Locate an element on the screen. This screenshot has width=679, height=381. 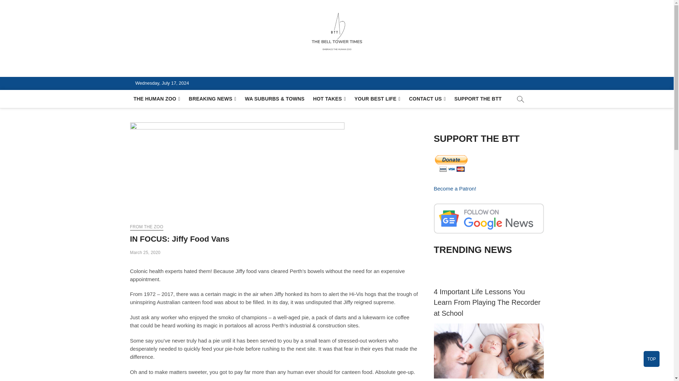
HOT TAKES is located at coordinates (330, 99).